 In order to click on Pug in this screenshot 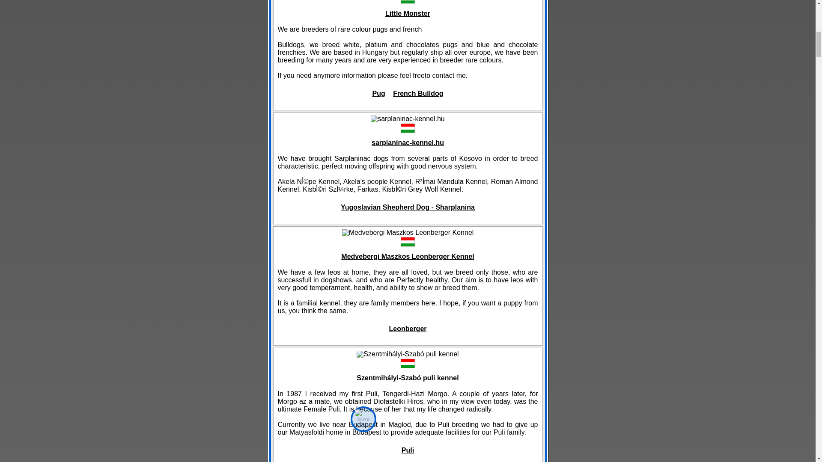, I will do `click(378, 93)`.